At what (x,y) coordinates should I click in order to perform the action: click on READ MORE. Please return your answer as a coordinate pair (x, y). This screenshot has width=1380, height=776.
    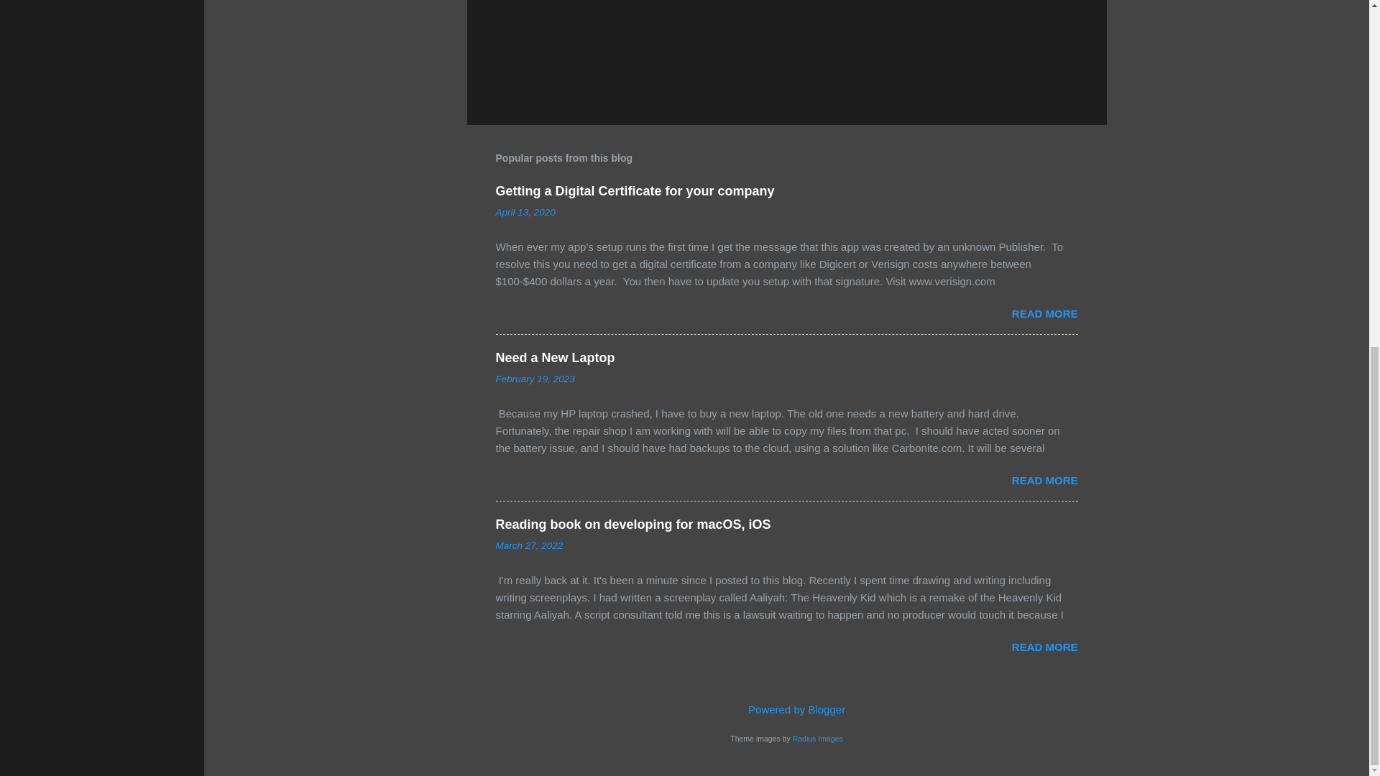
    Looking at the image, I should click on (1044, 313).